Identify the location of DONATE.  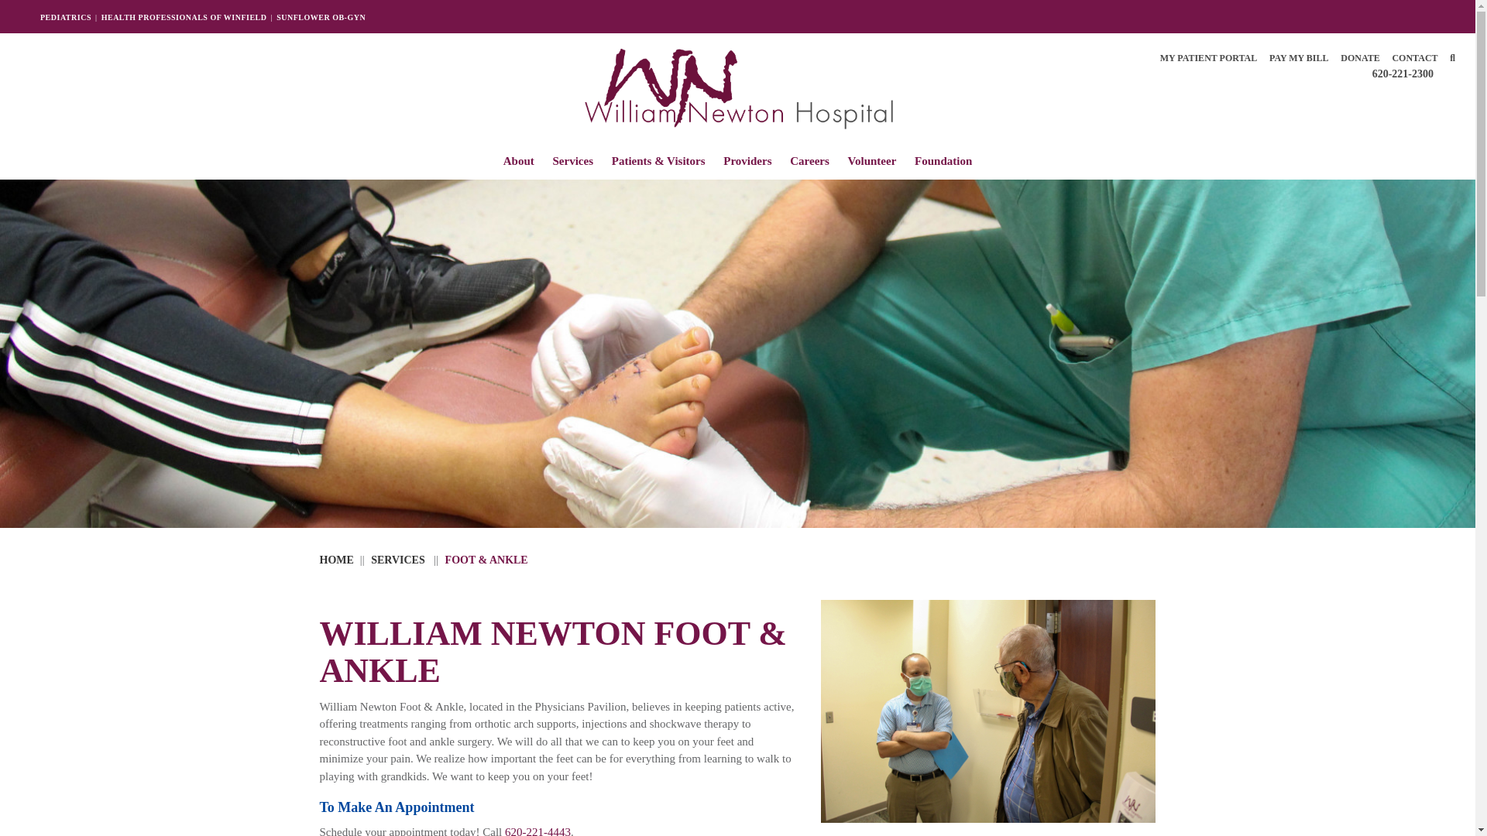
(1360, 57).